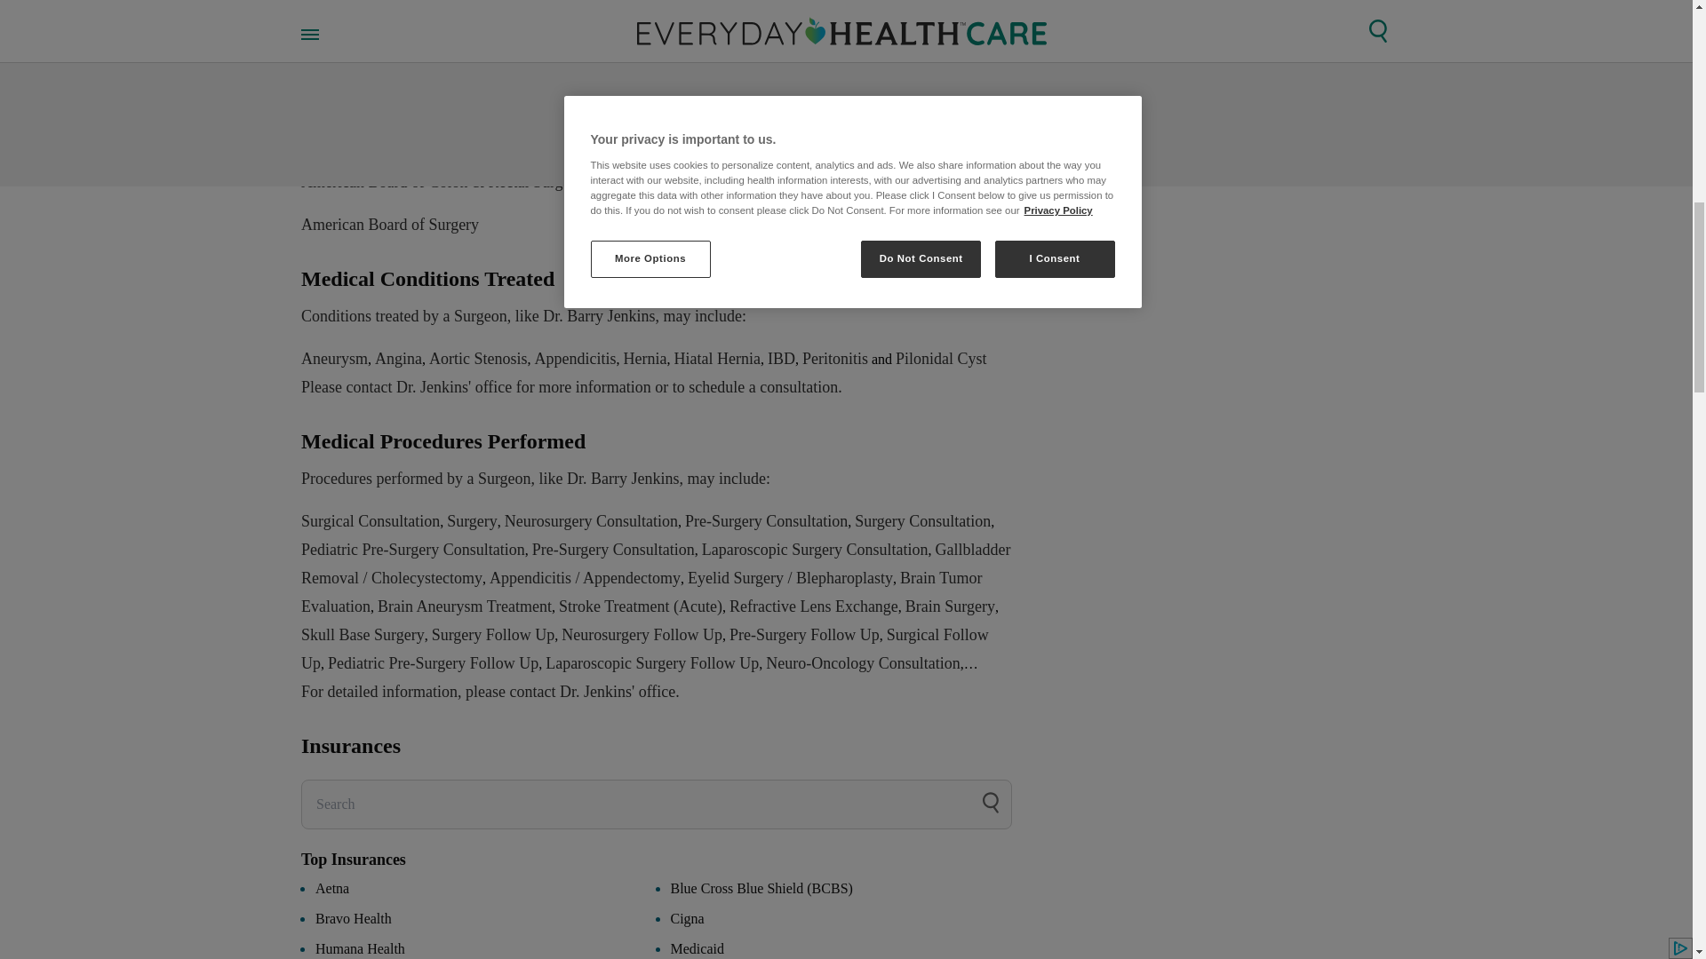 The height and width of the screenshot is (959, 1706). What do you see at coordinates (642, 634) in the screenshot?
I see `Neurosurgery Follow Up` at bounding box center [642, 634].